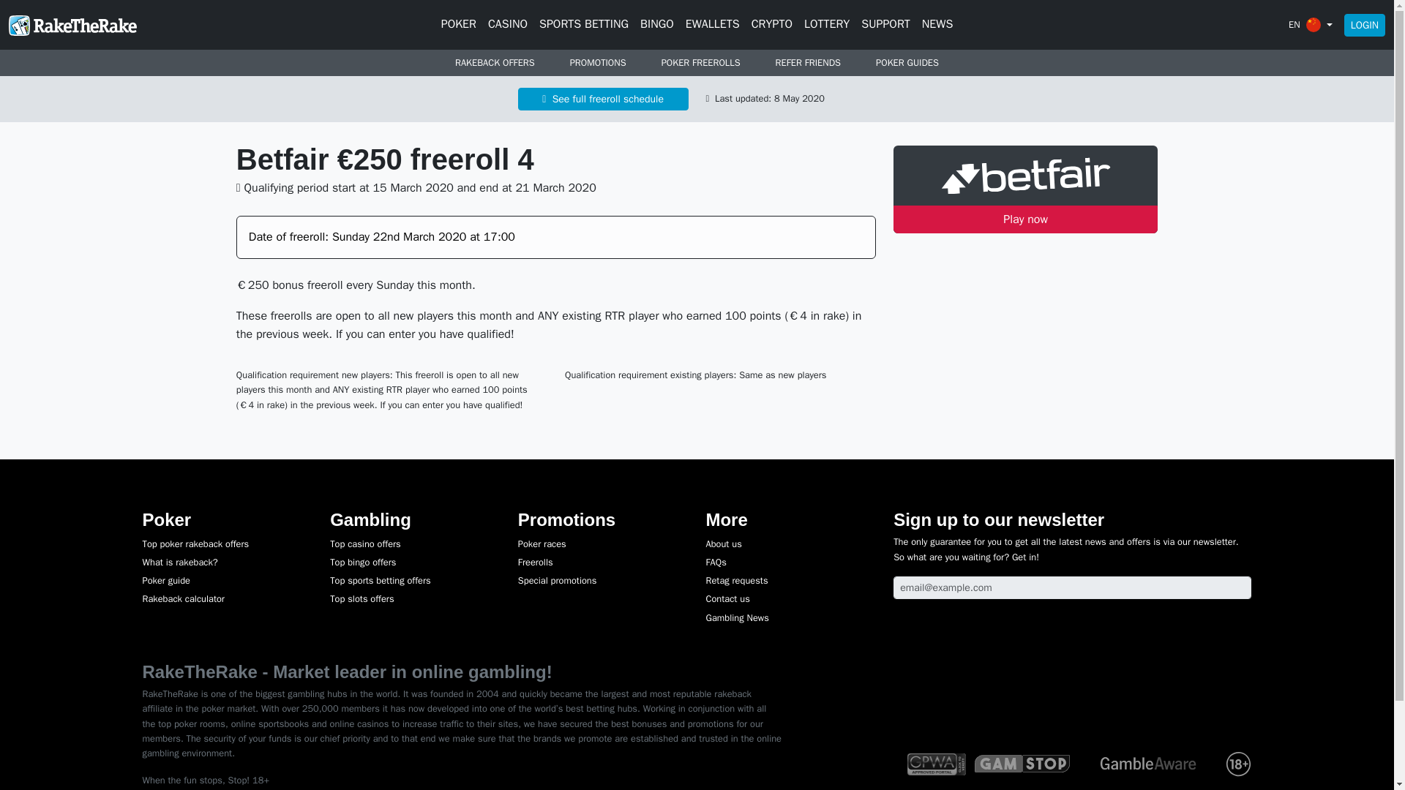 The image size is (1405, 790). What do you see at coordinates (458, 25) in the screenshot?
I see `Poker` at bounding box center [458, 25].